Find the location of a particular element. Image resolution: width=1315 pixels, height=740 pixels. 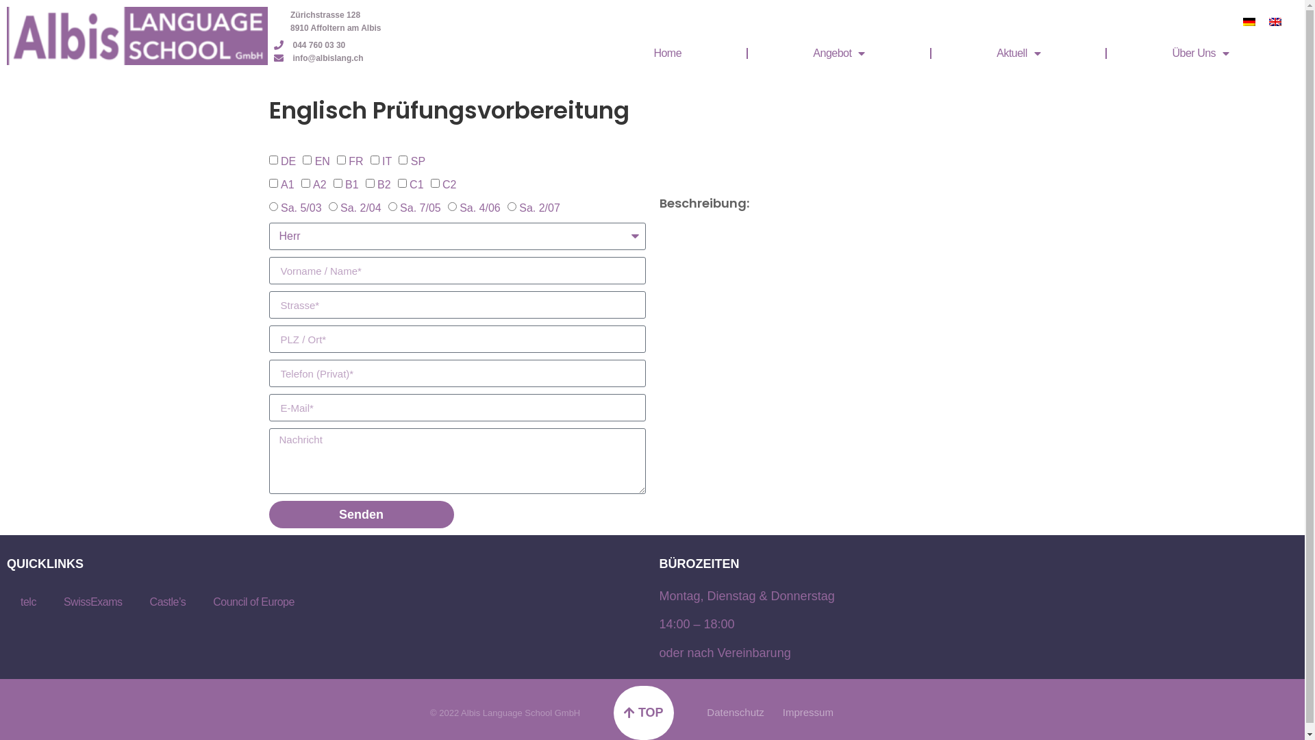

Senden is located at coordinates (361, 515).